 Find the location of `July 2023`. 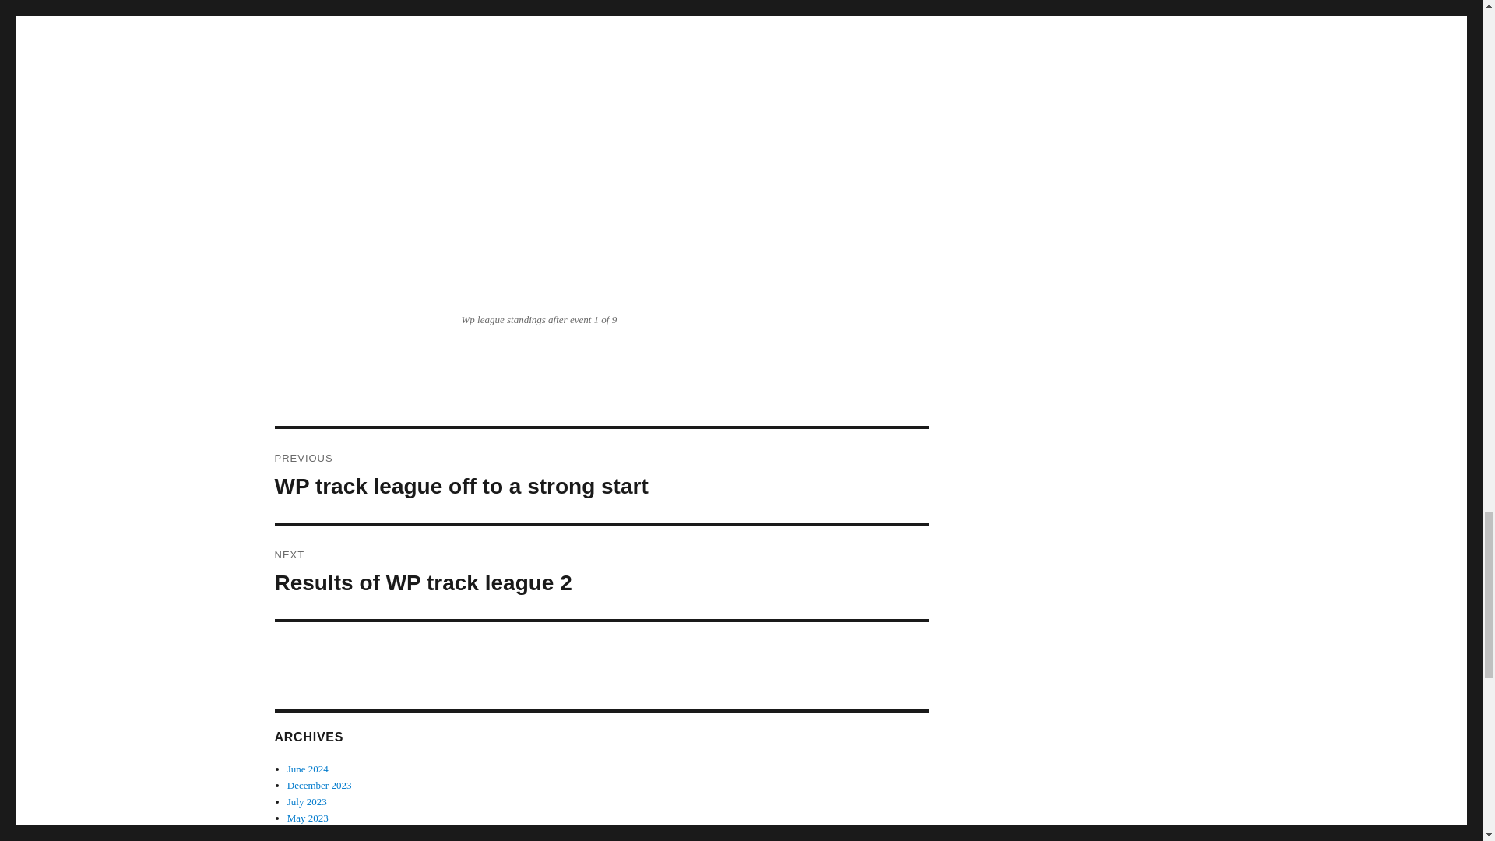

July 2023 is located at coordinates (307, 801).